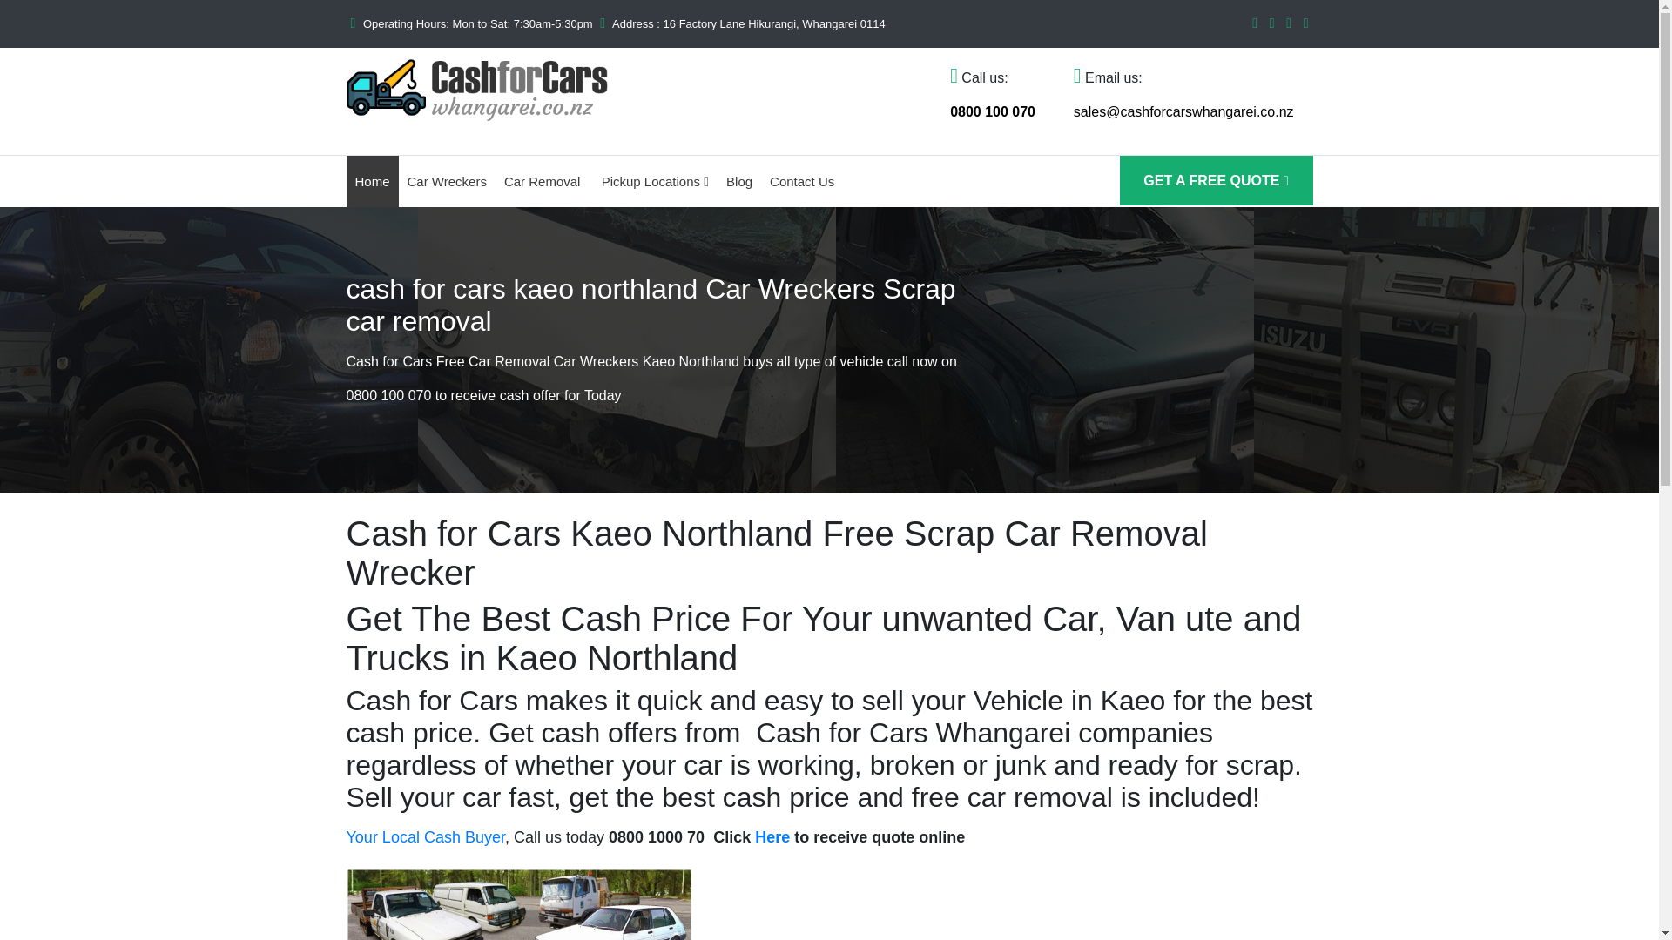 This screenshot has height=940, width=1672. Describe the element at coordinates (373, 181) in the screenshot. I see `Home` at that location.